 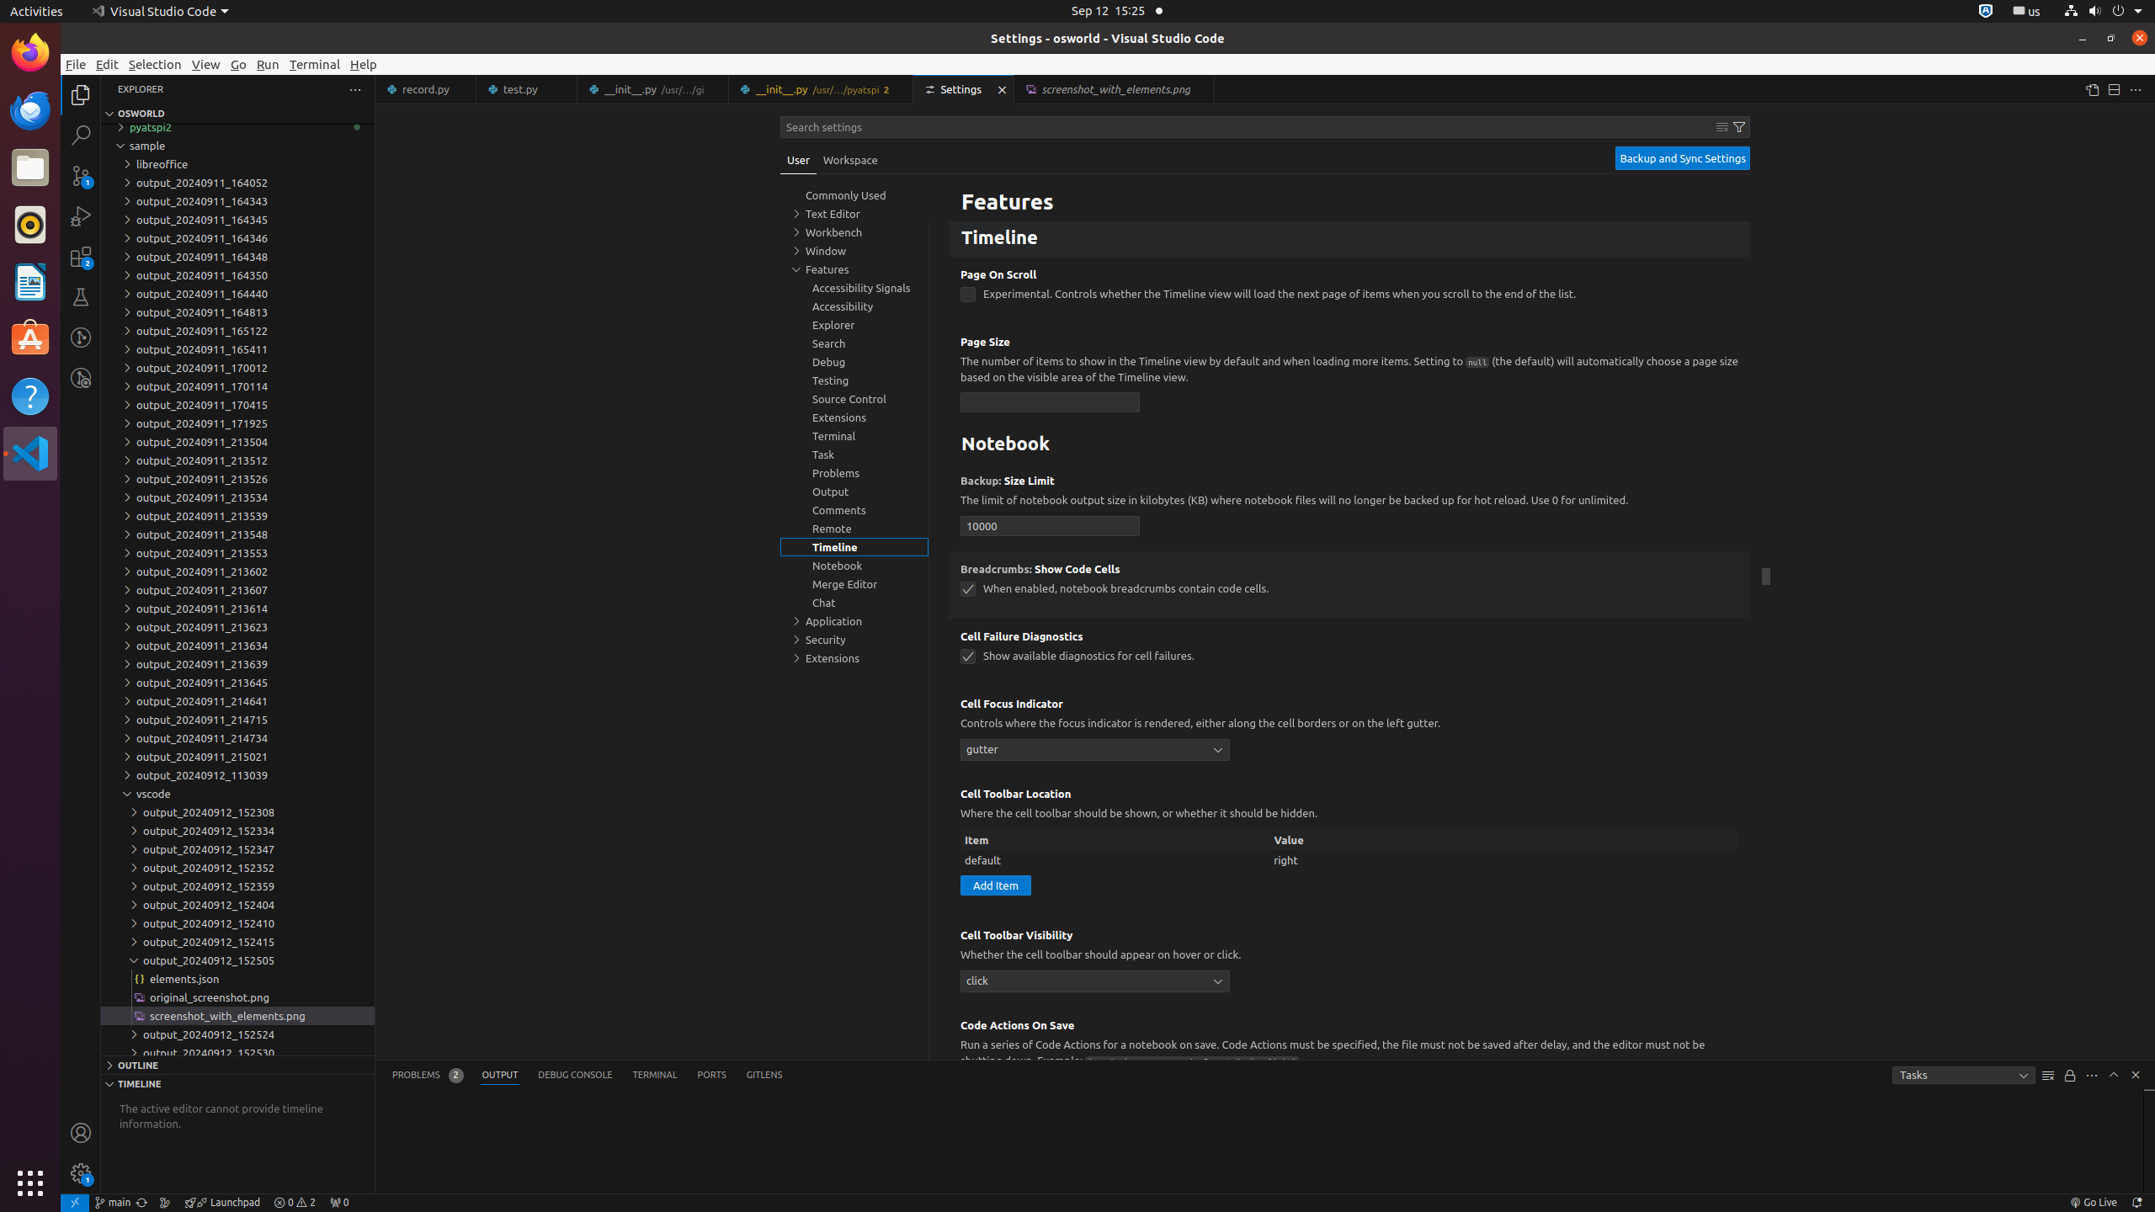 I want to click on output_20240912_152415, so click(x=237, y=942).